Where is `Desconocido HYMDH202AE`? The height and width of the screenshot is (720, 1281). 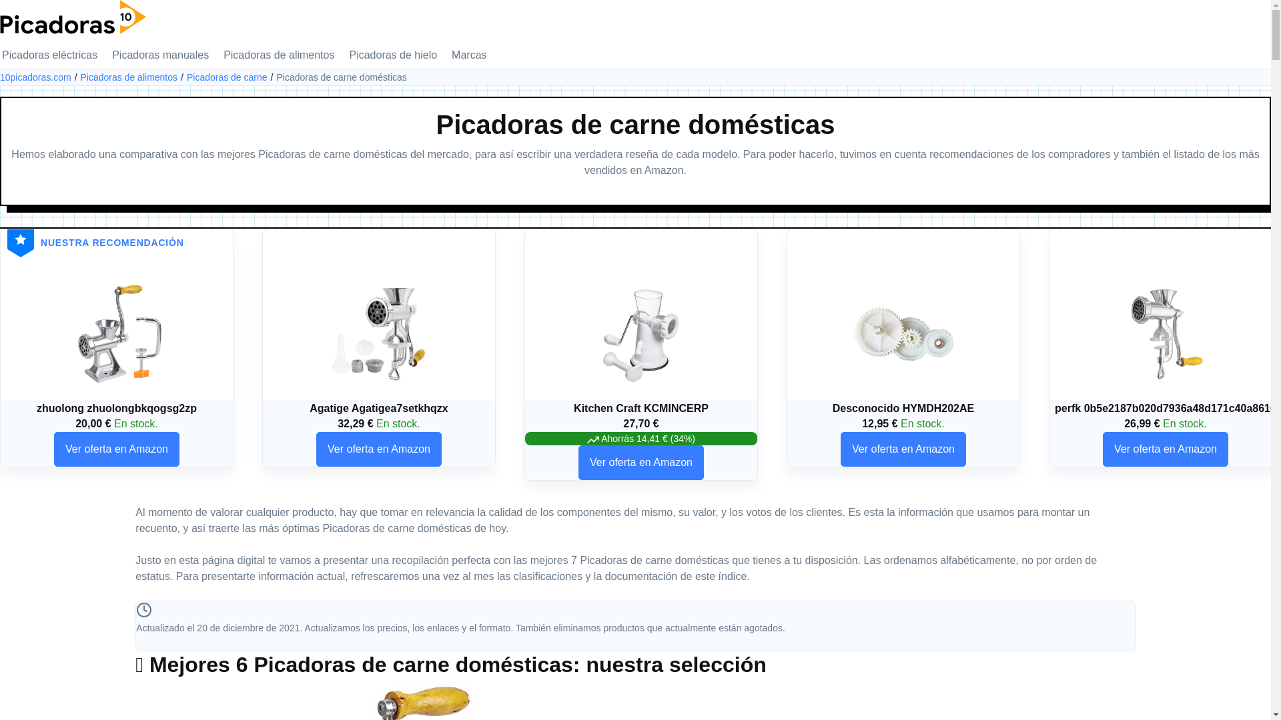
Desconocido HYMDH202AE is located at coordinates (903, 408).